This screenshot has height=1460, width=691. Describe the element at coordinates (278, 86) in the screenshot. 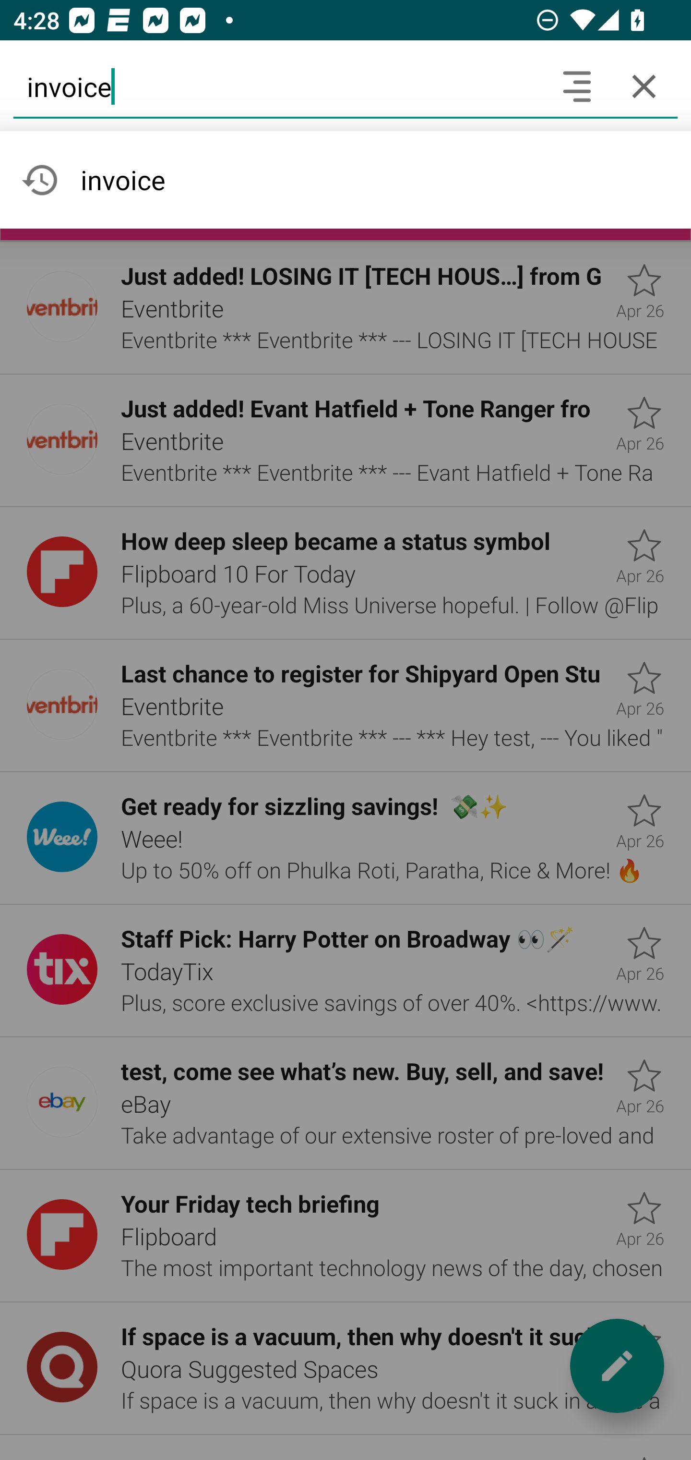

I see `invoice` at that location.